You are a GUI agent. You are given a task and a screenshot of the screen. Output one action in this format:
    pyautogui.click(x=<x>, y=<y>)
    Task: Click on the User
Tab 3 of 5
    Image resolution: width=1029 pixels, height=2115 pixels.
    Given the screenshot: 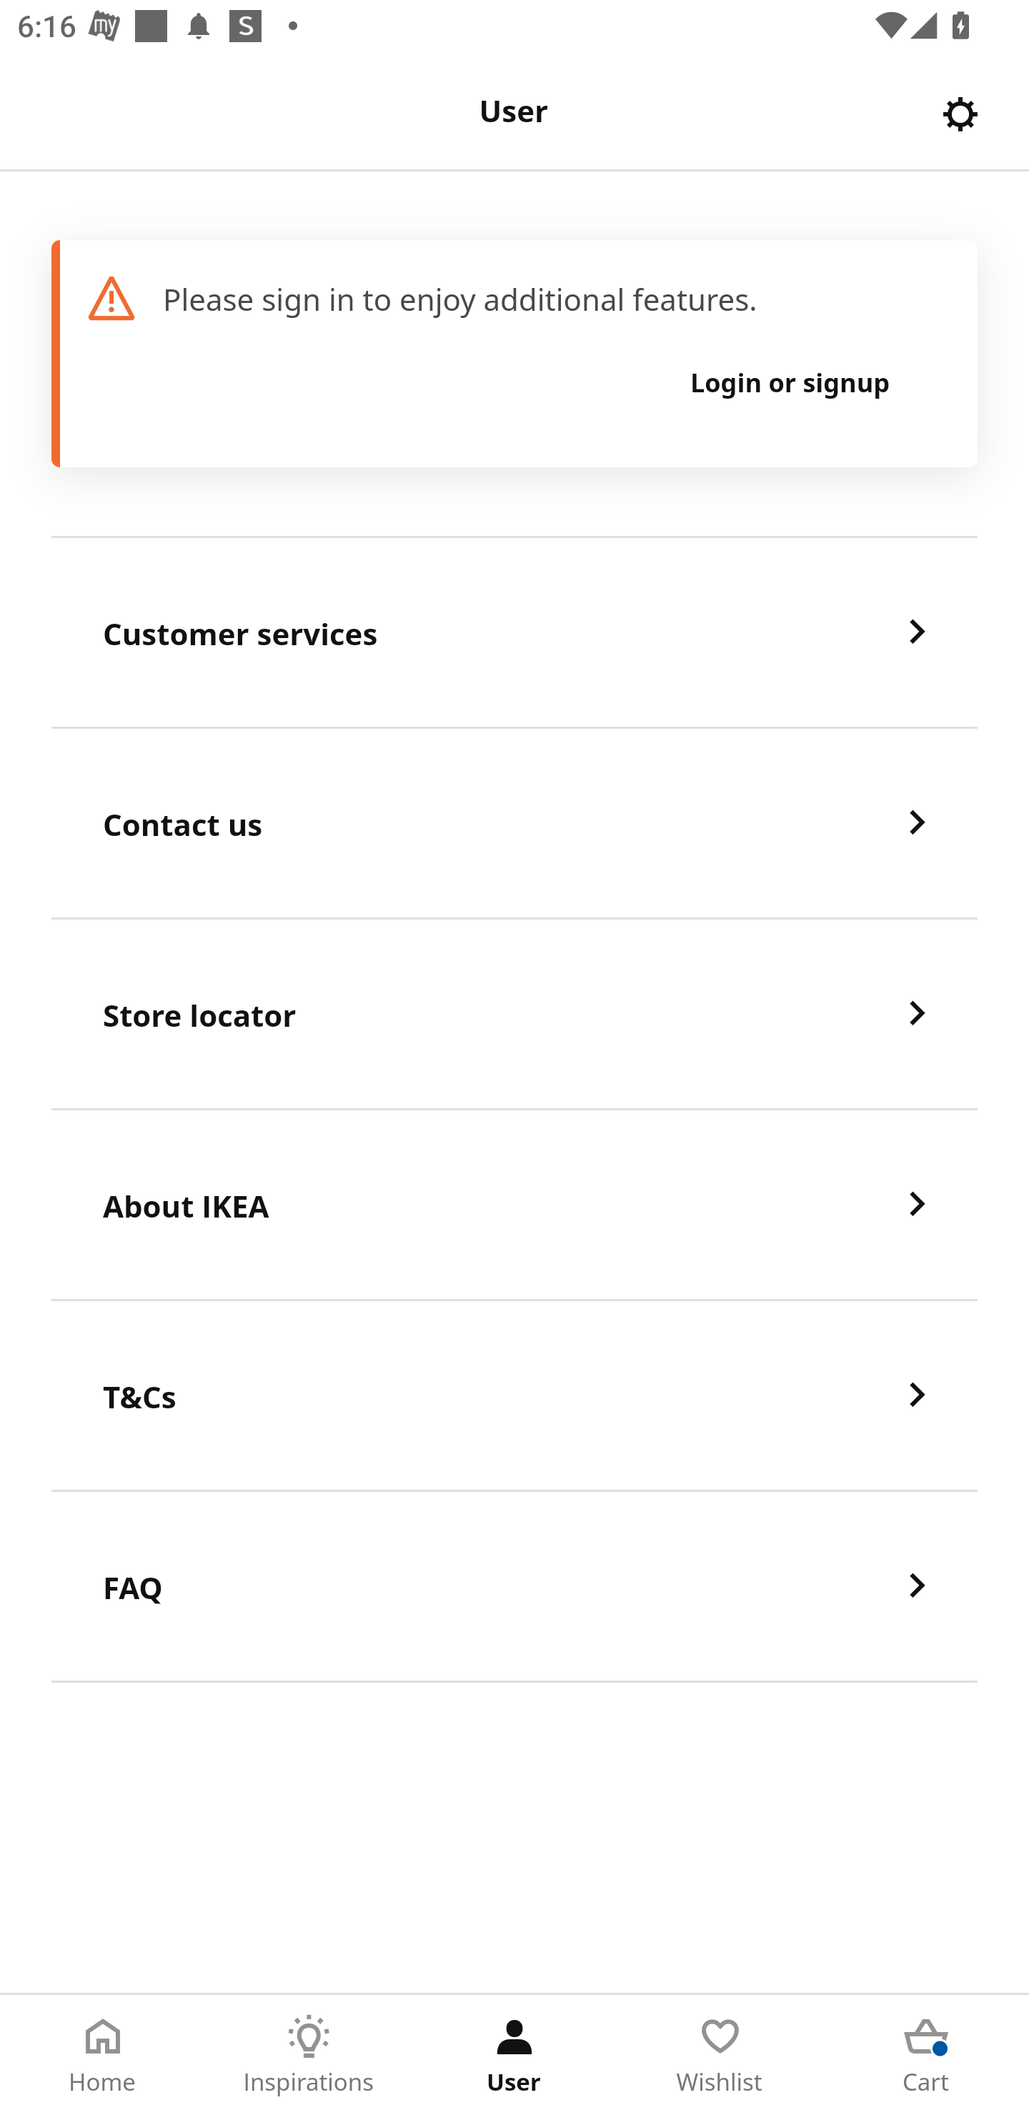 What is the action you would take?
    pyautogui.click(x=514, y=2055)
    